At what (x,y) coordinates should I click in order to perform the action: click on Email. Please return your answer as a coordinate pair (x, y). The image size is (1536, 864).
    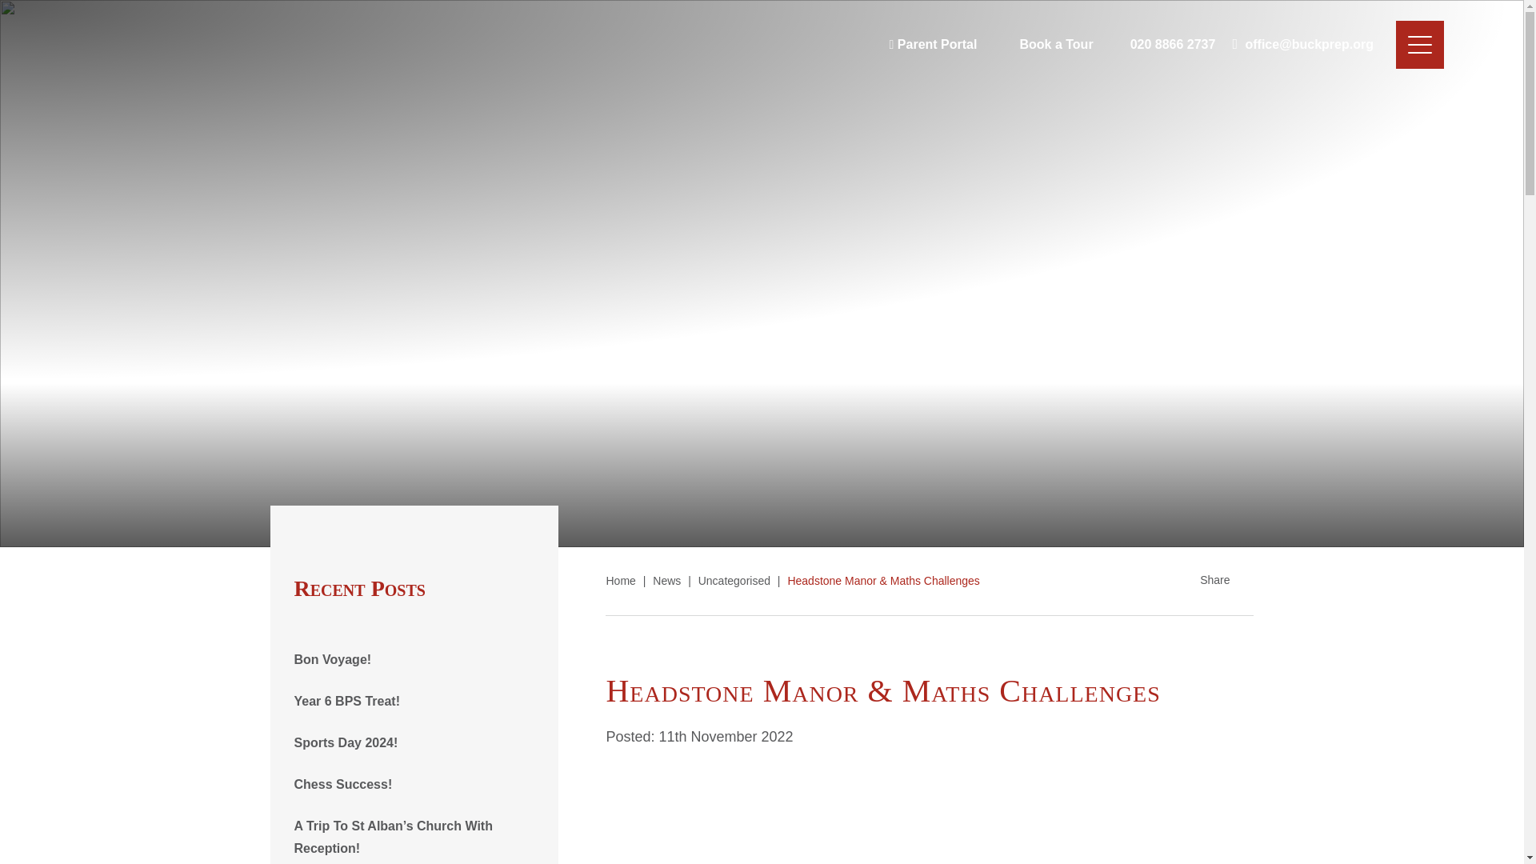
    Looking at the image, I should click on (1302, 45).